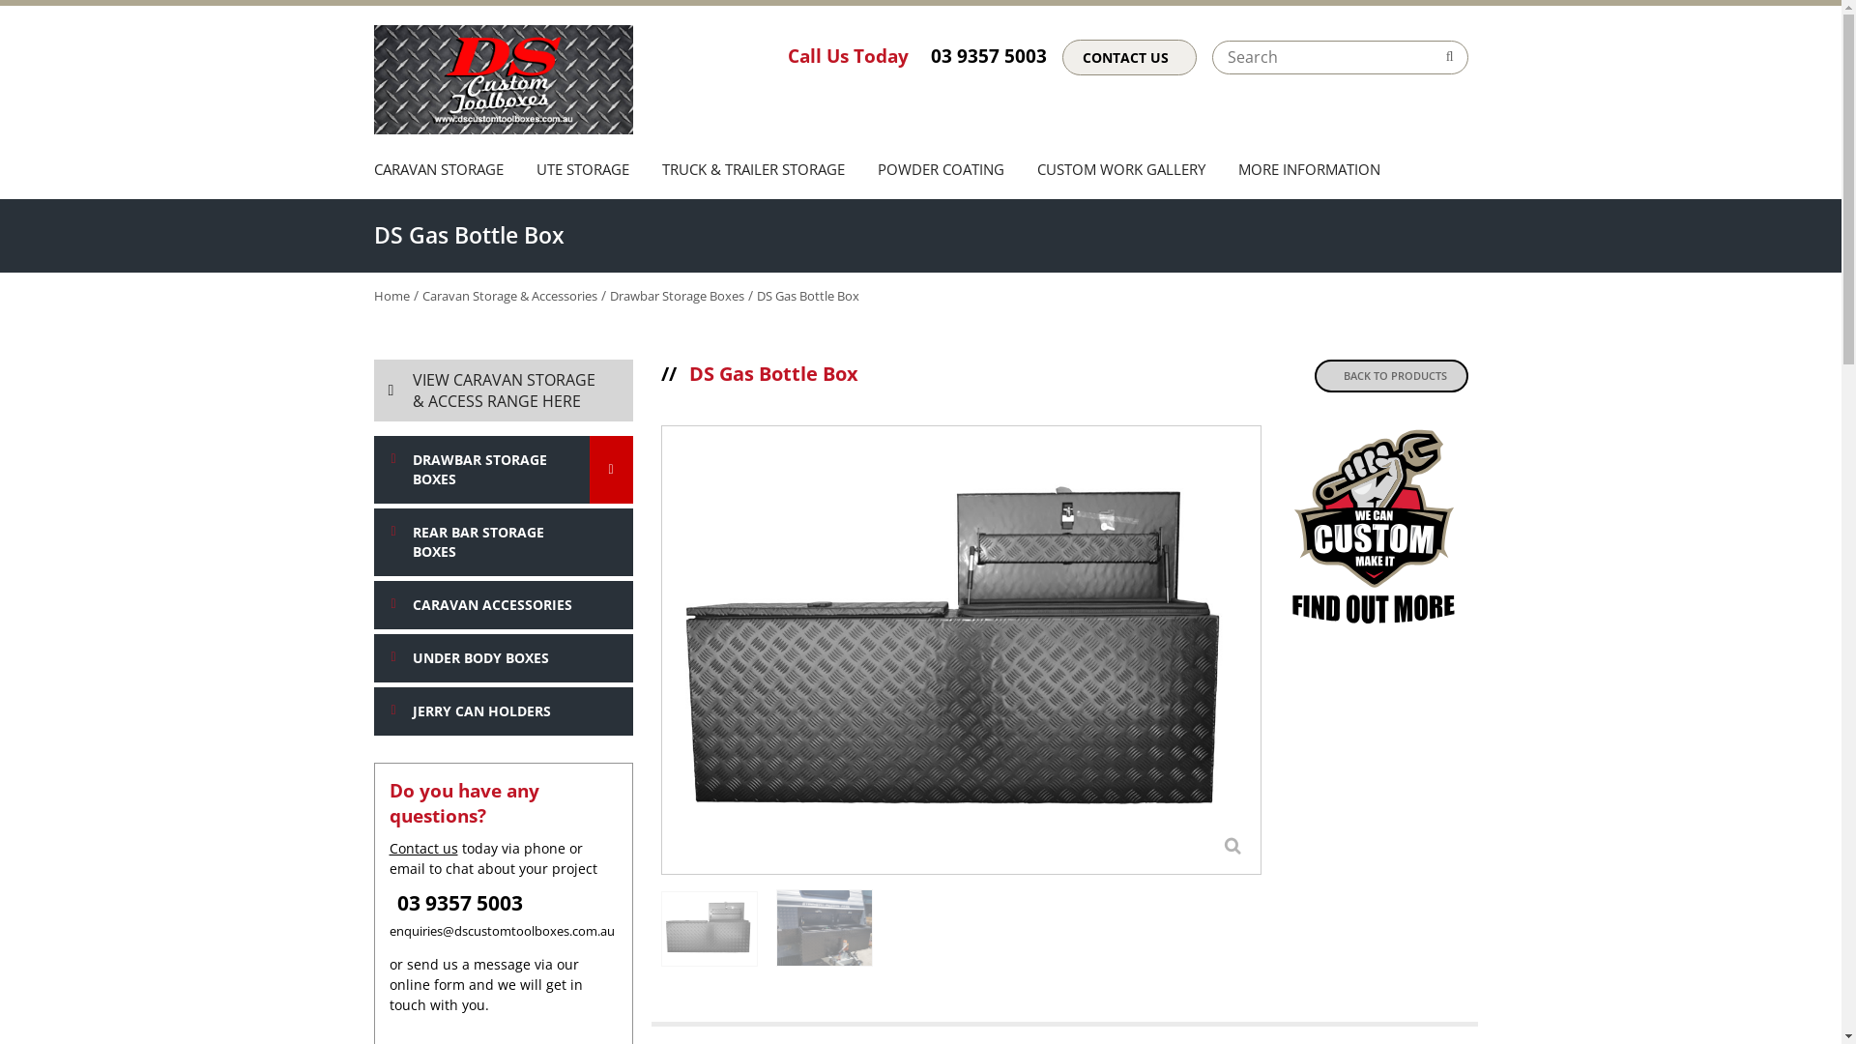  I want to click on POWDER COATING, so click(940, 172).